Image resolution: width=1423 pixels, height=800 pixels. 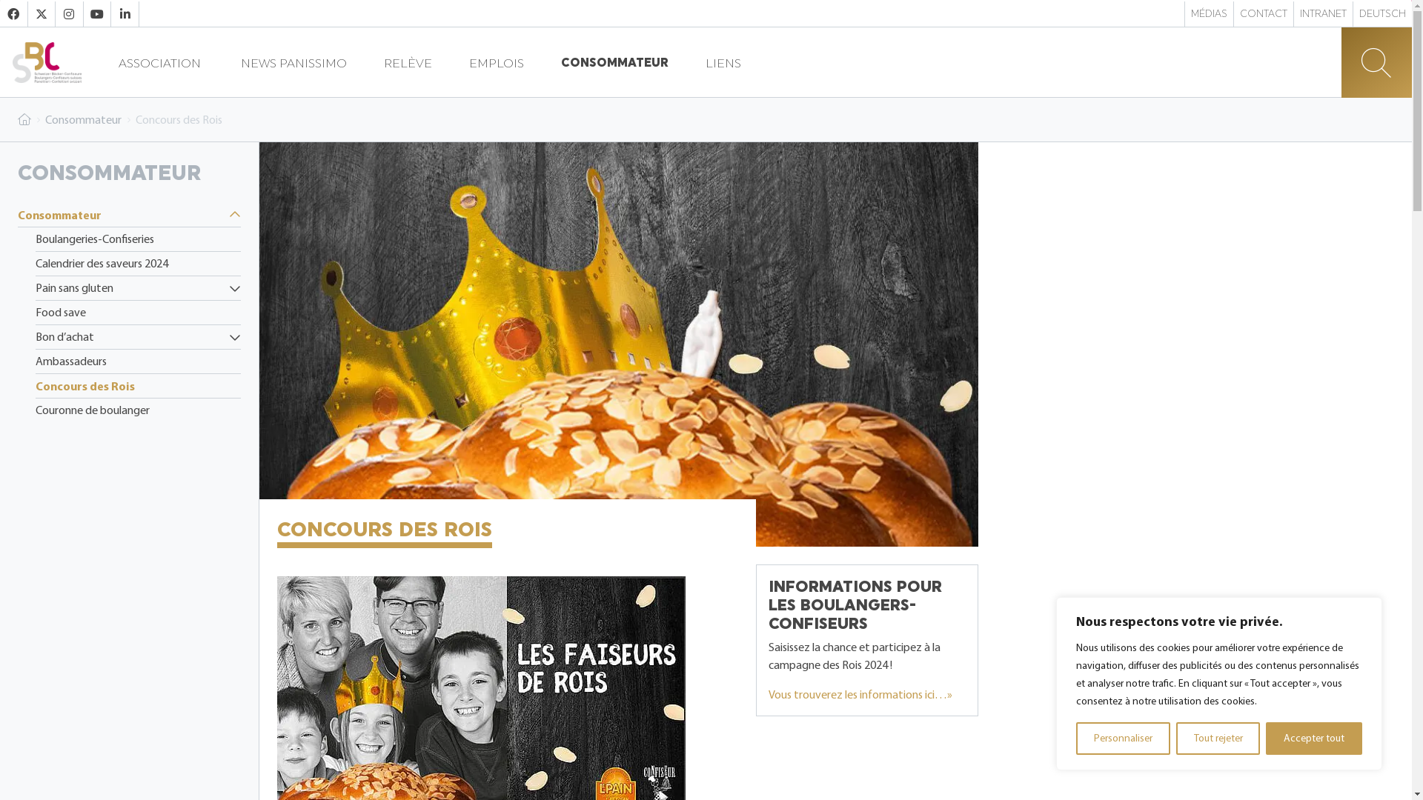 What do you see at coordinates (98, 14) in the screenshot?
I see `YouTube` at bounding box center [98, 14].